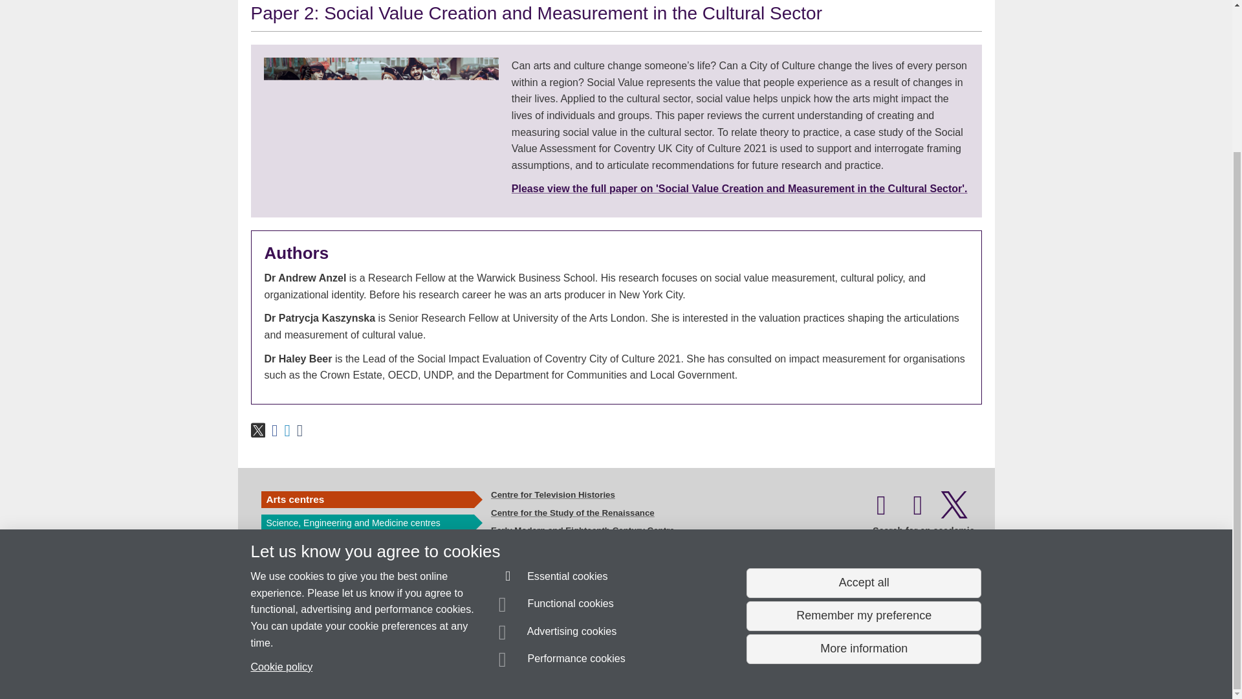  Describe the element at coordinates (863, 397) in the screenshot. I see `Accept all functional, advertising and performance cookies` at that location.